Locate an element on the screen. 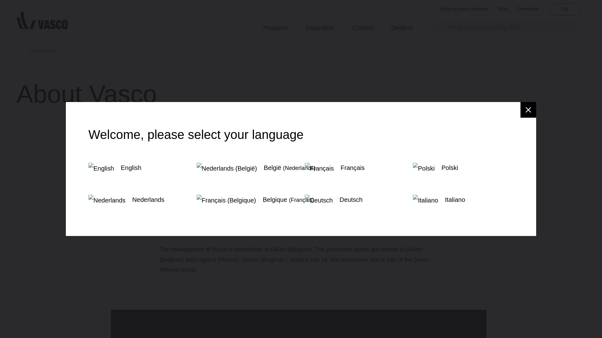 The image size is (602, 338). Close is located at coordinates (528, 110).